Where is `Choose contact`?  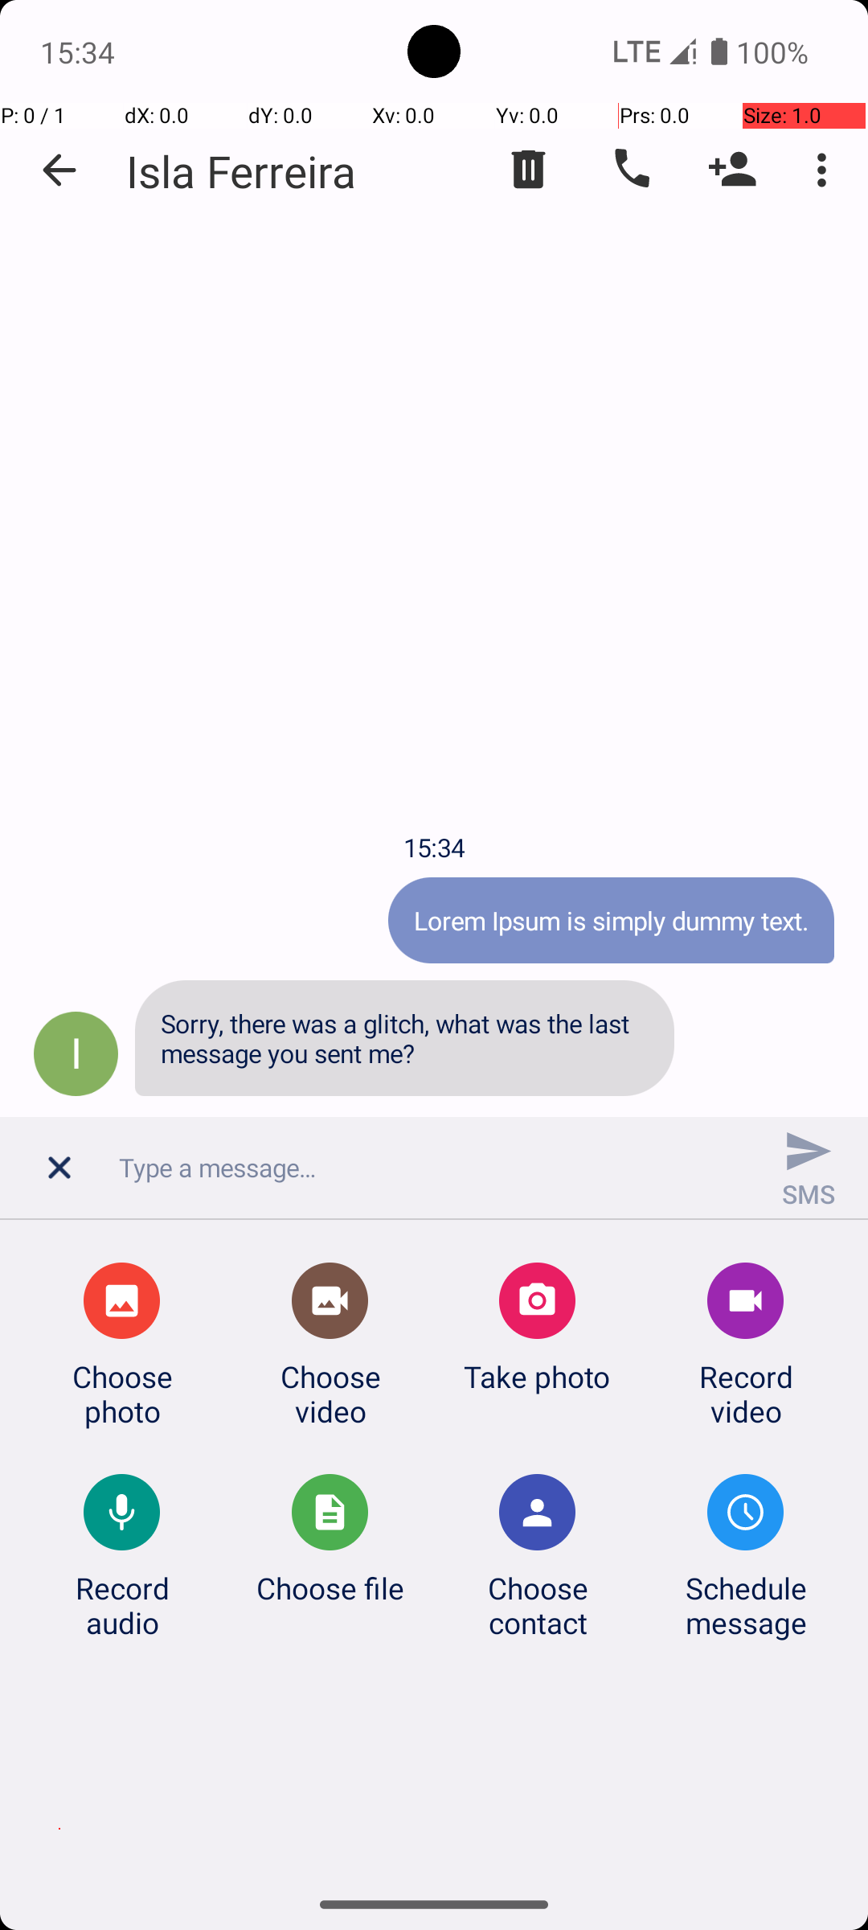
Choose contact is located at coordinates (538, 1605).